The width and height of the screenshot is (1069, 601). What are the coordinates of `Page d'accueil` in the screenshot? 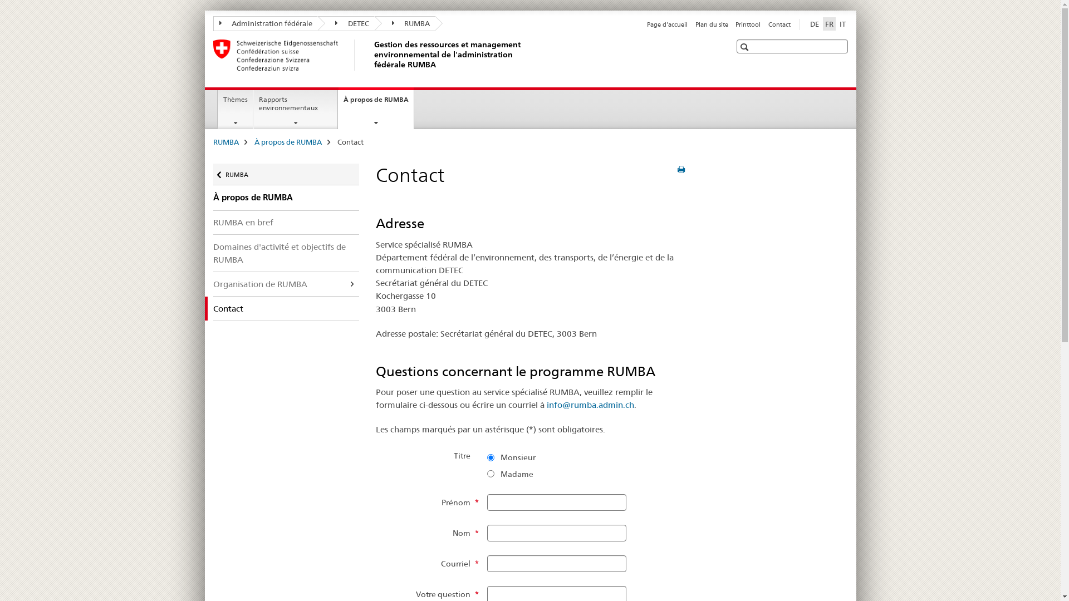 It's located at (667, 24).